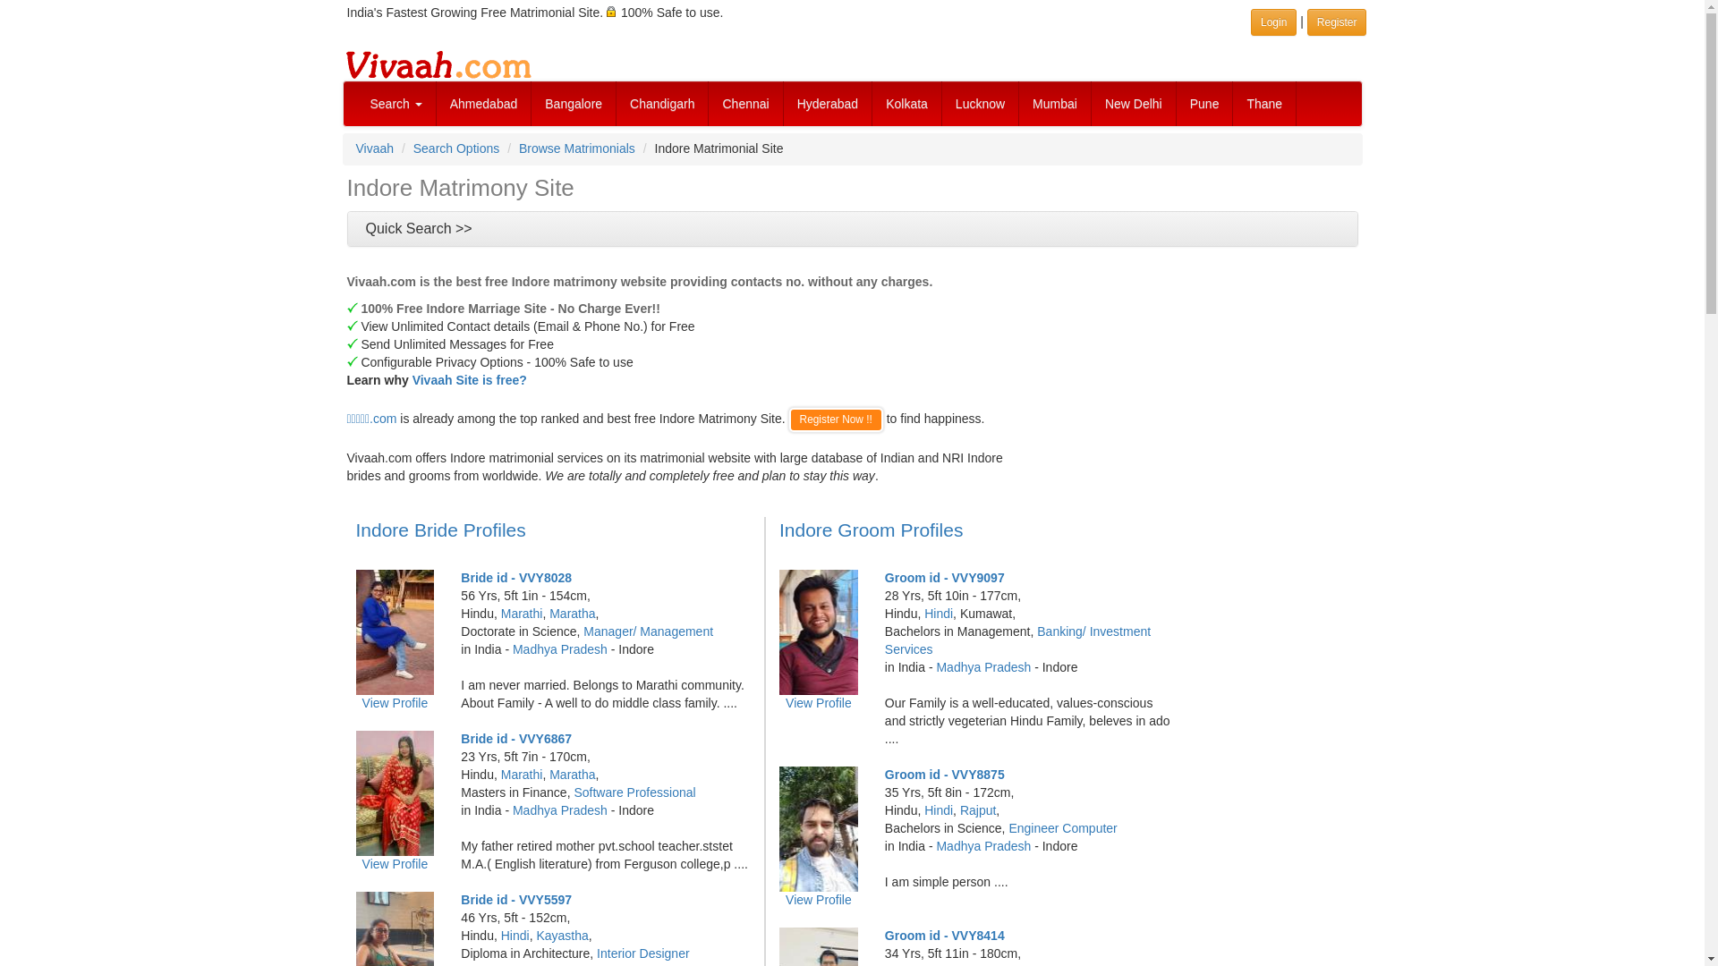  What do you see at coordinates (375, 148) in the screenshot?
I see `Vivaah` at bounding box center [375, 148].